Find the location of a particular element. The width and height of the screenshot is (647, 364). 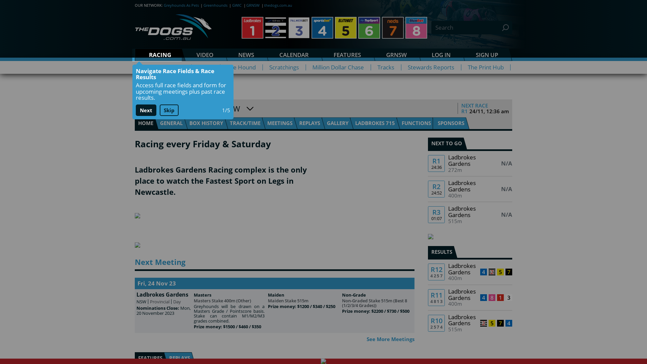

Greyhounds As Pets is located at coordinates (181, 5).